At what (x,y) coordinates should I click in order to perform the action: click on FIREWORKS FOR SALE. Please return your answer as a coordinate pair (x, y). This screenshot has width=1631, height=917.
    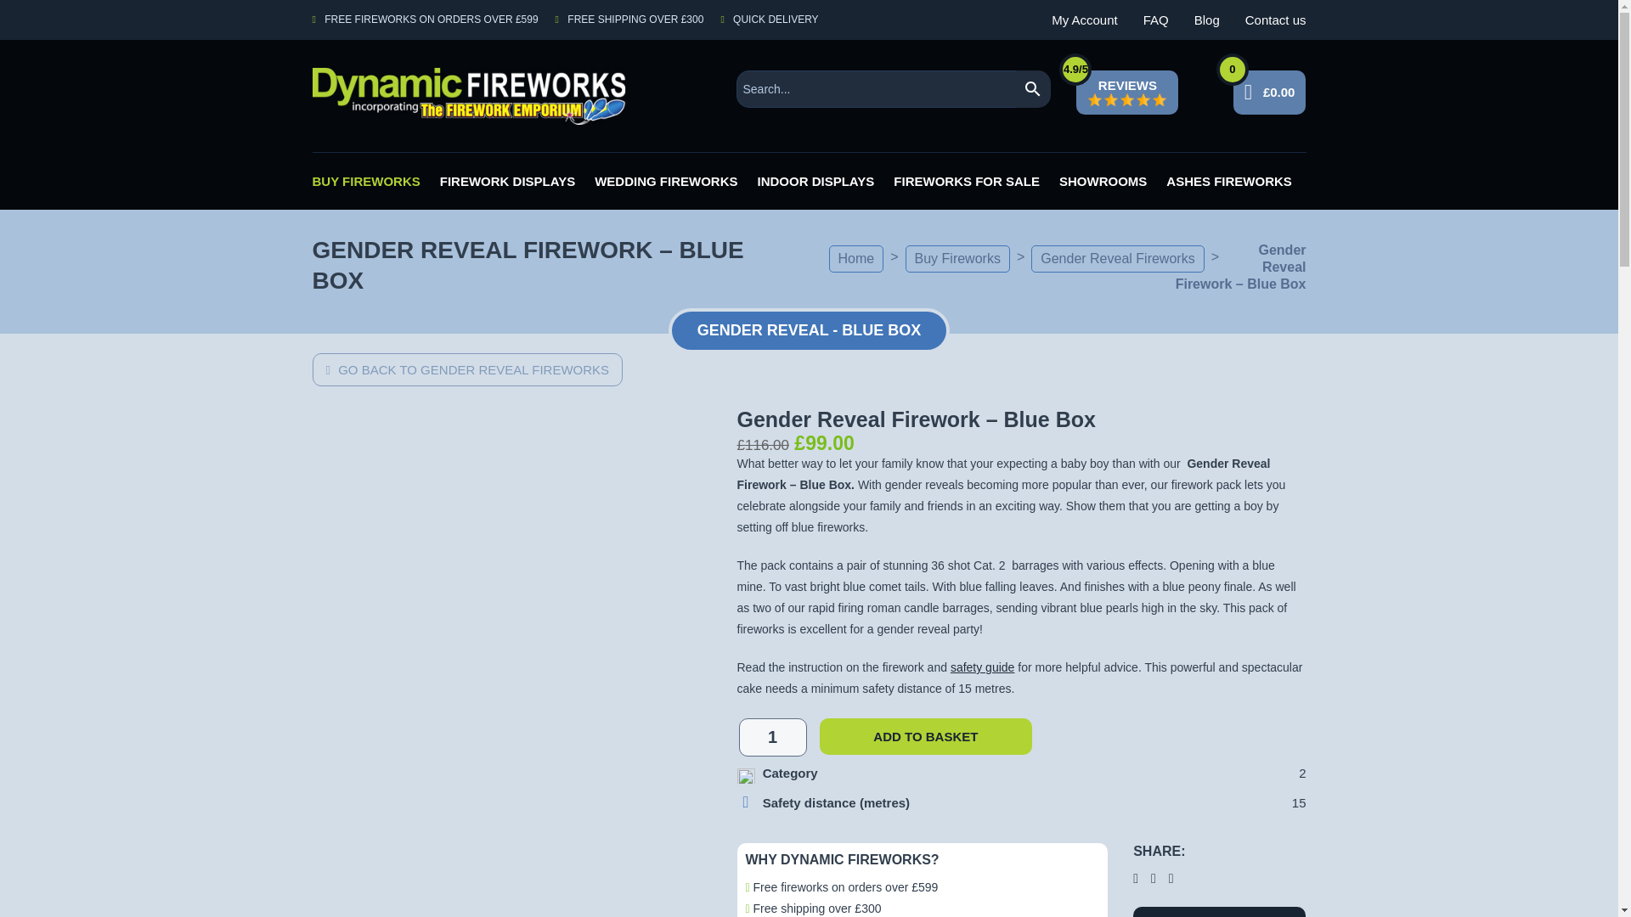
    Looking at the image, I should click on (967, 182).